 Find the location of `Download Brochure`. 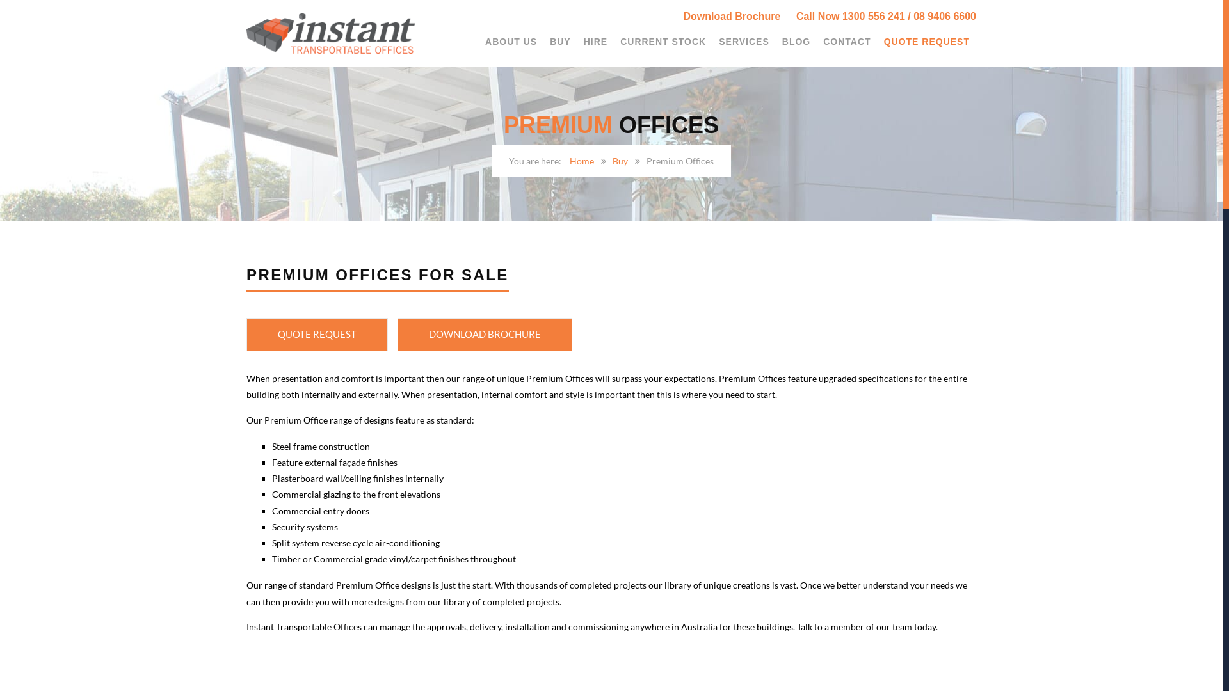

Download Brochure is located at coordinates (738, 17).